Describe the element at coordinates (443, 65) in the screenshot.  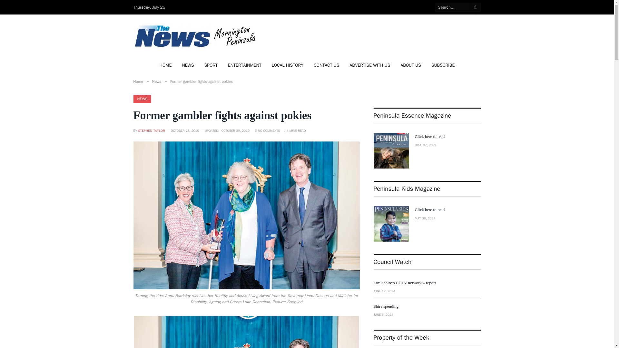
I see `SUBSCRIBE` at that location.